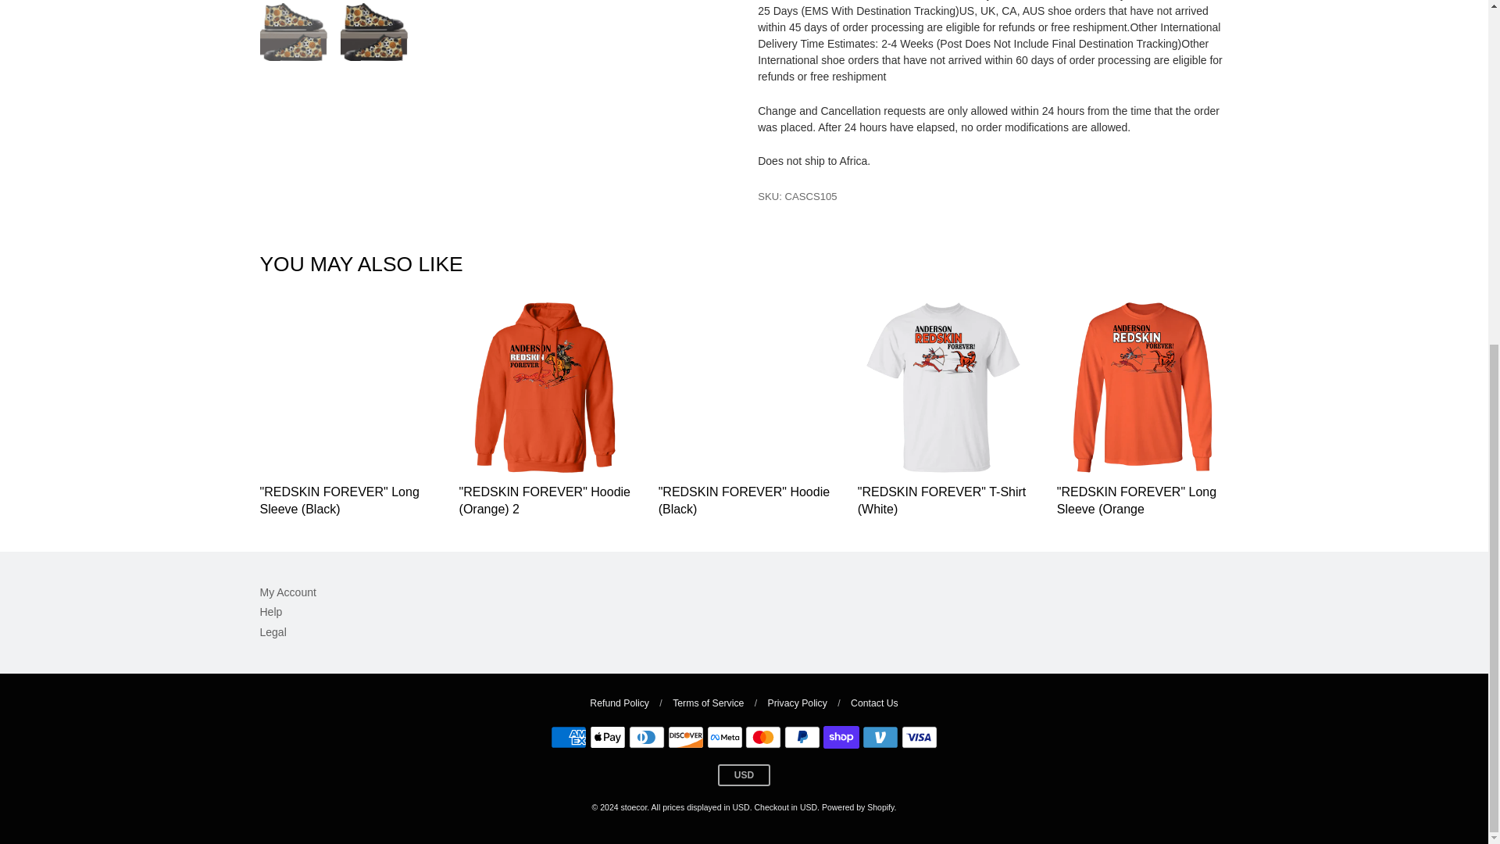 Image resolution: width=1500 pixels, height=844 pixels. Describe the element at coordinates (293, 250) in the screenshot. I see `Sports Ball Patterns - Kids Hightop` at that location.